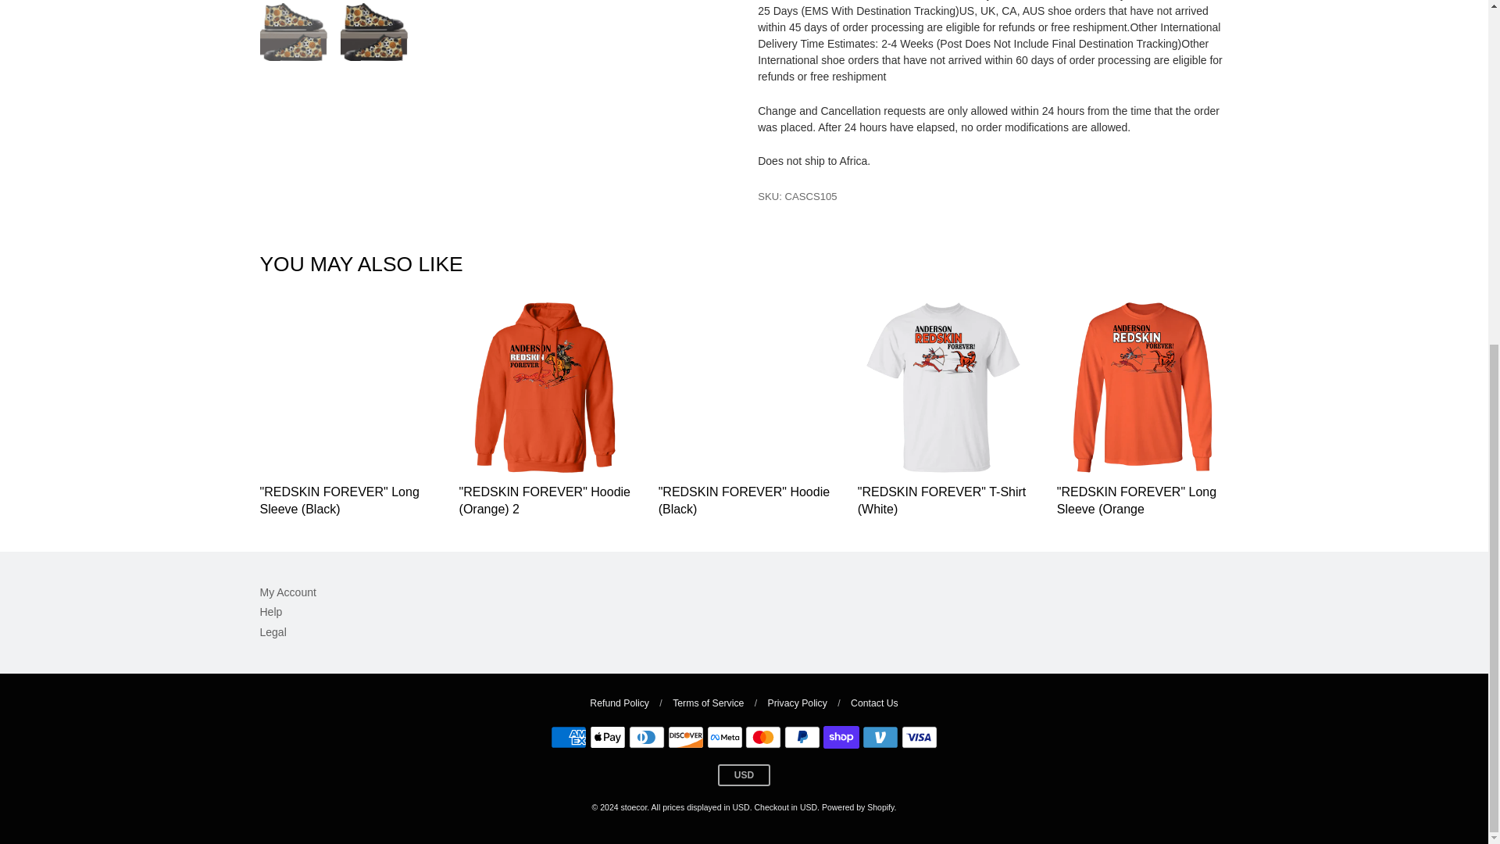 Image resolution: width=1500 pixels, height=844 pixels. Describe the element at coordinates (293, 250) in the screenshot. I see `Sports Ball Patterns - Kids Hightop` at that location.